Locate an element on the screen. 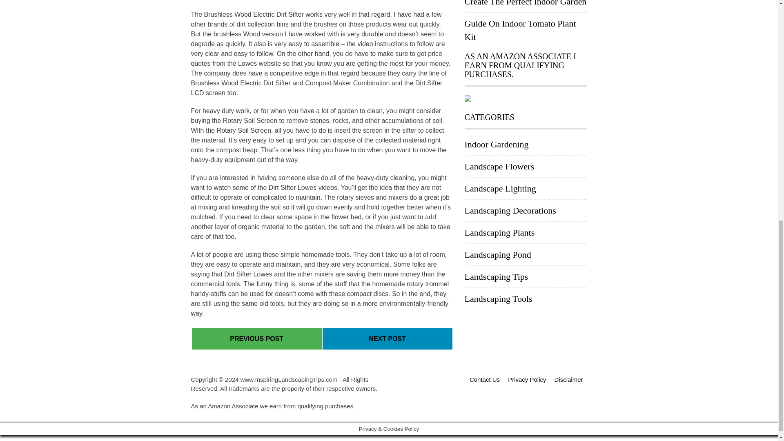  NEXT POST is located at coordinates (387, 339).